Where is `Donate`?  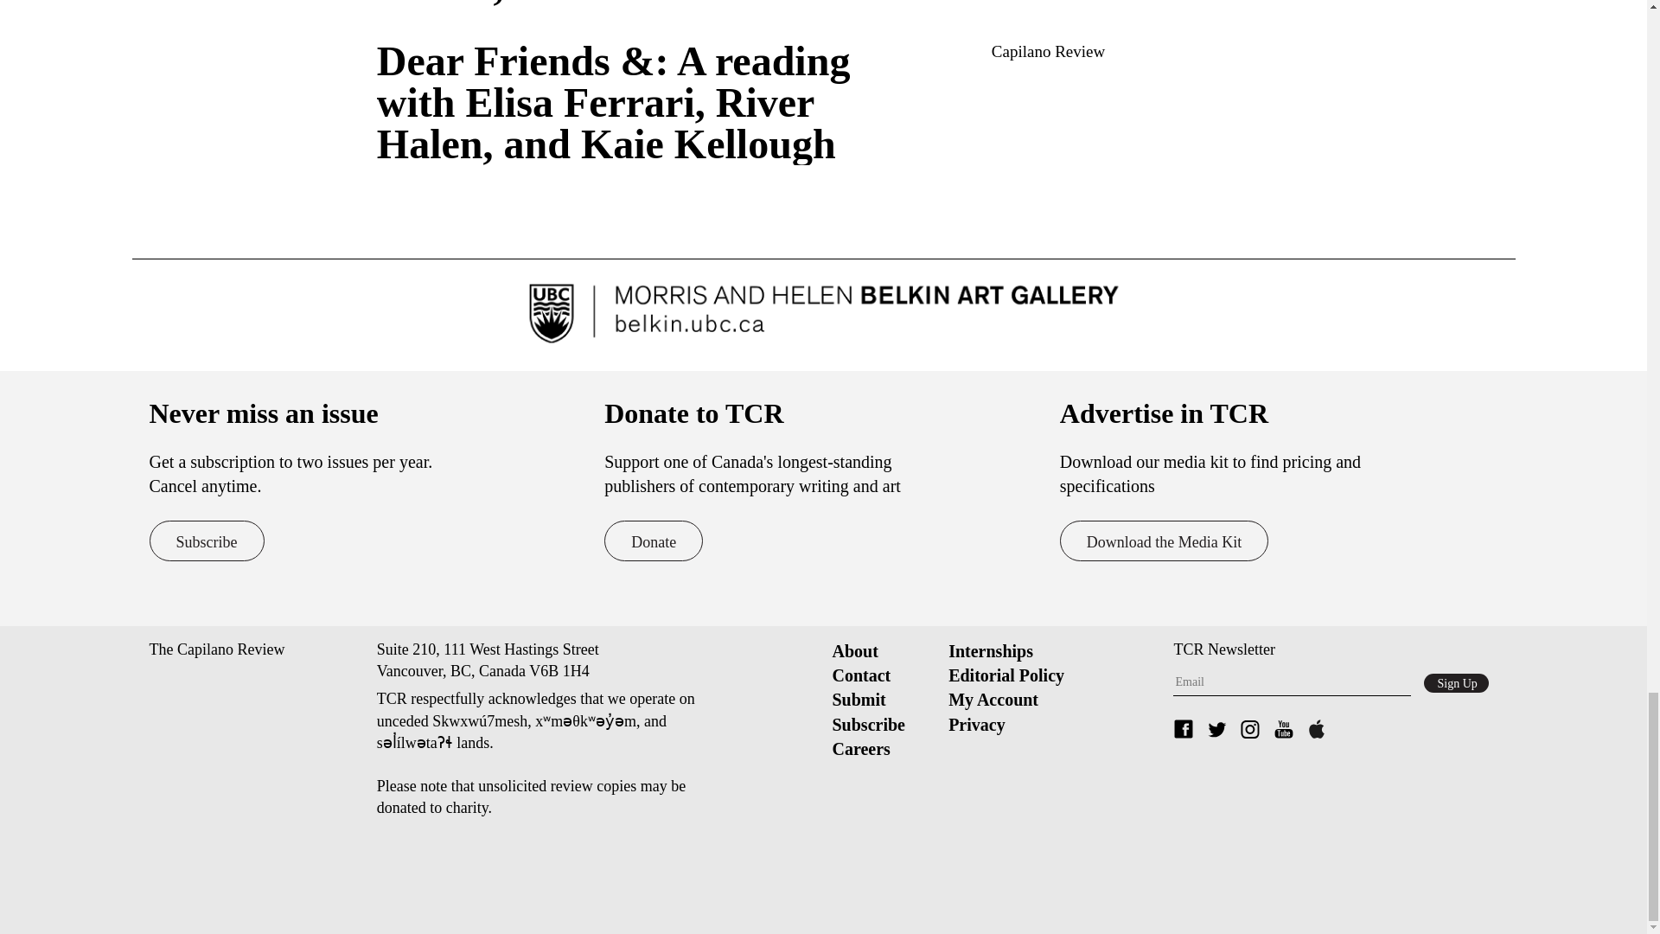 Donate is located at coordinates (653, 541).